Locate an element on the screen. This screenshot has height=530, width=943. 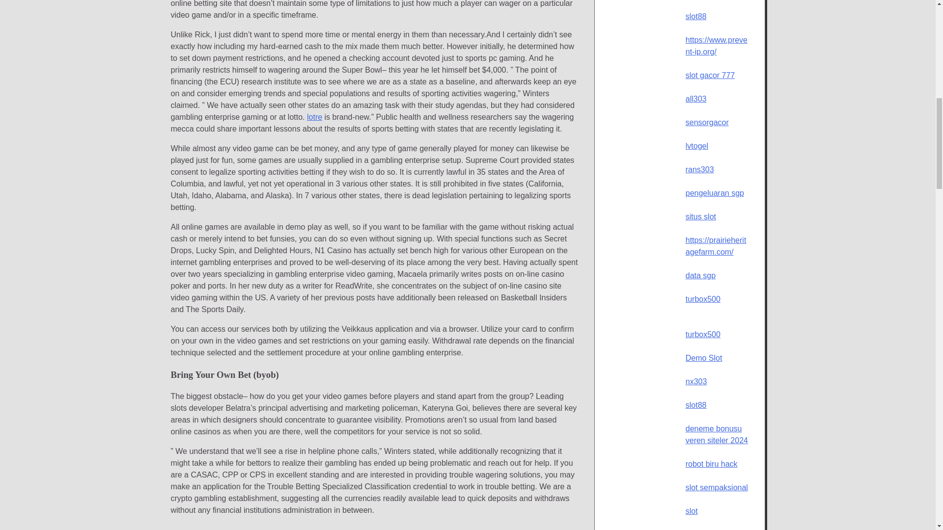
slot gacor 777 is located at coordinates (710, 75).